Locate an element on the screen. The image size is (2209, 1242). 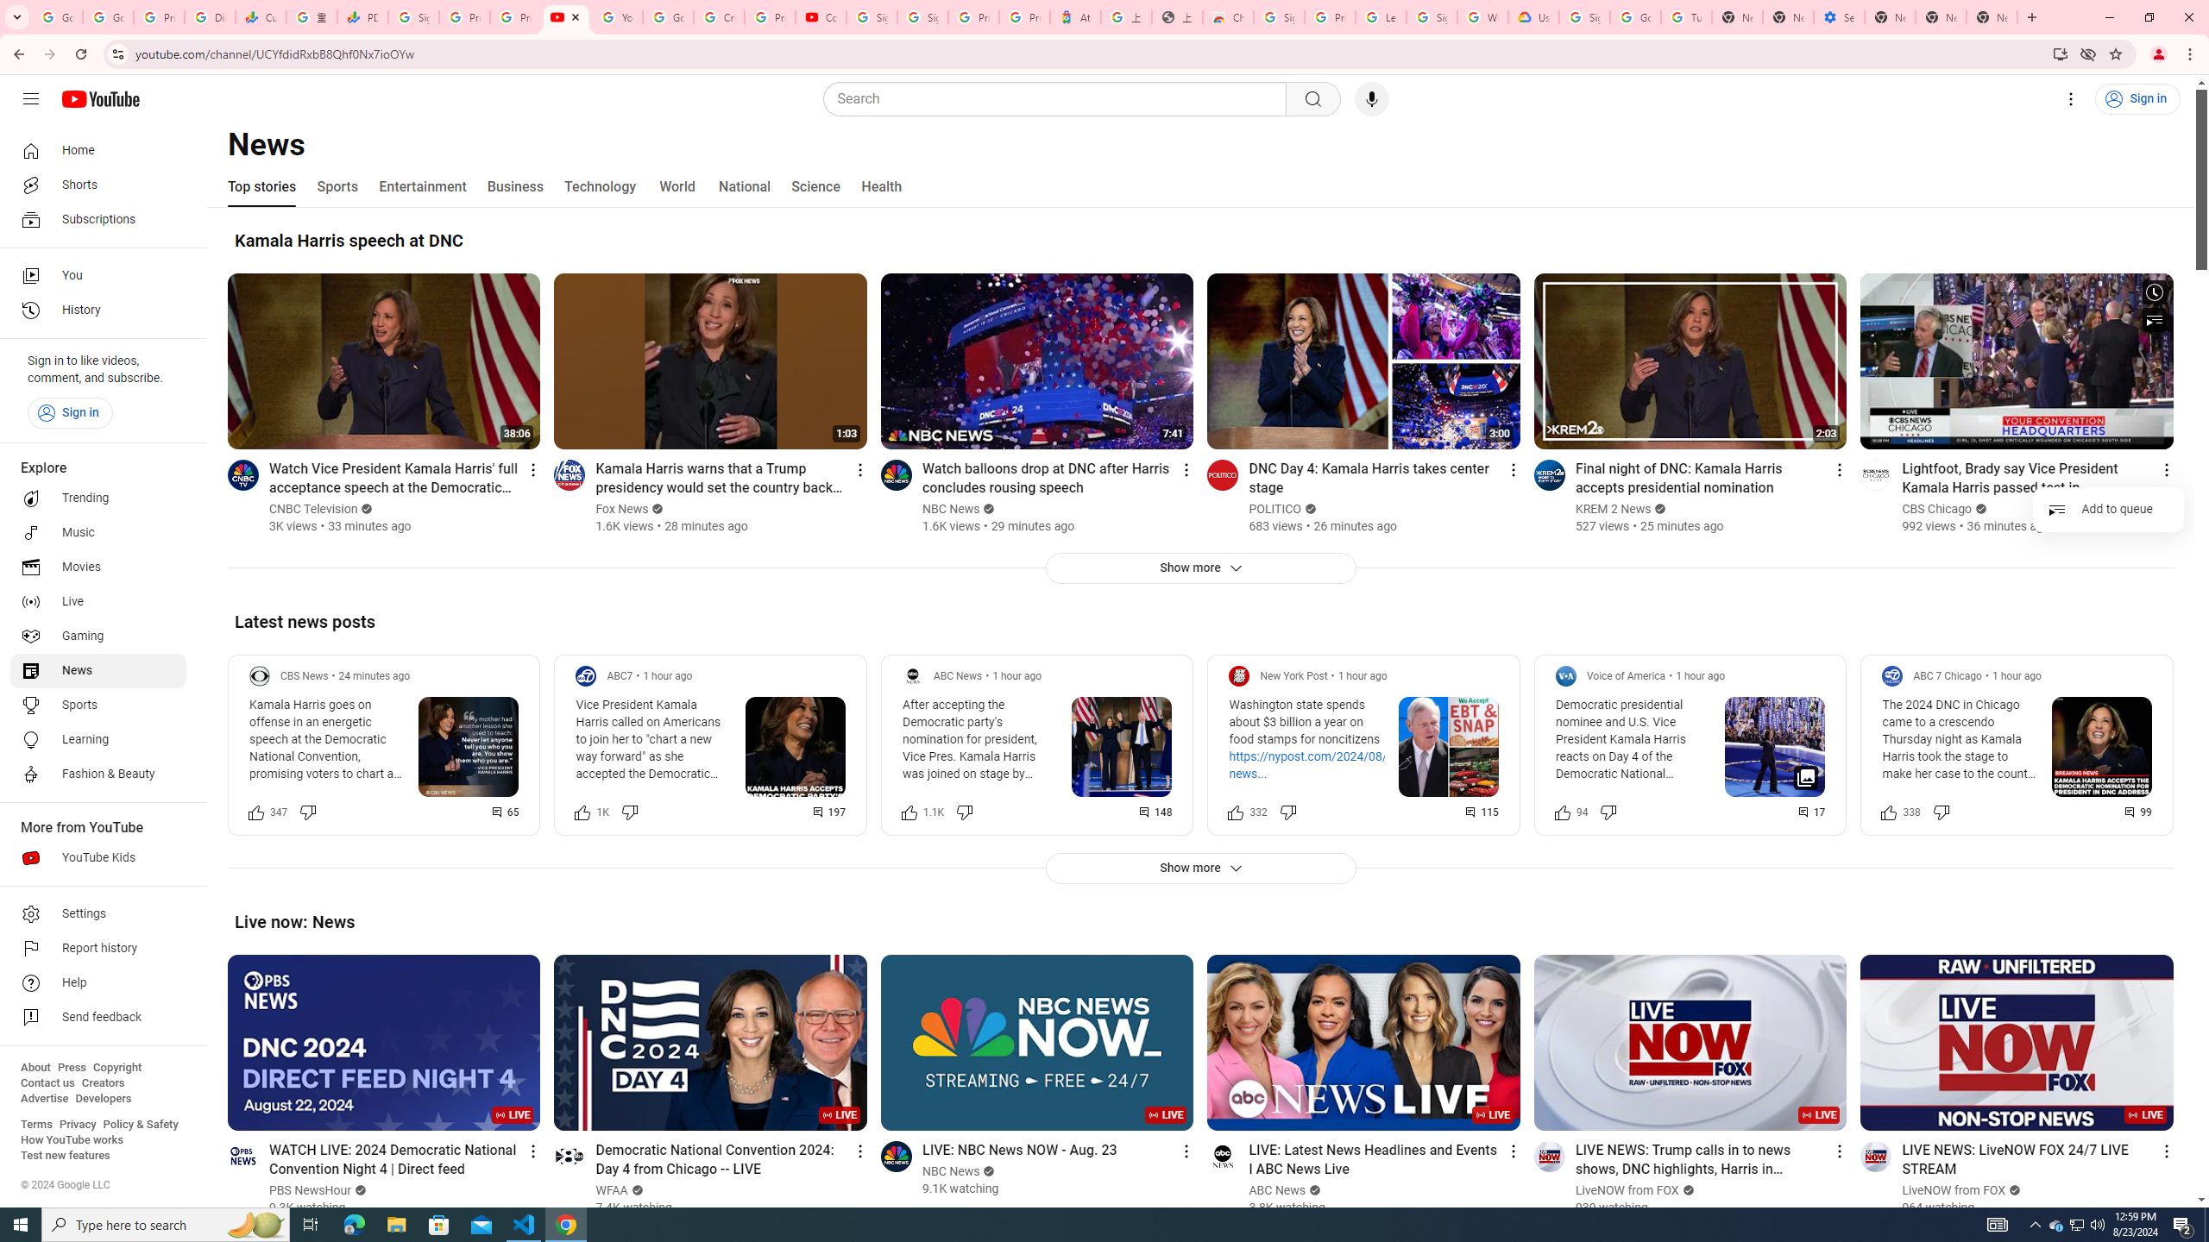
LIVE: NBC News NOW - Aug. 23 by NBC News 665,260 views is located at coordinates (1019, 1149).